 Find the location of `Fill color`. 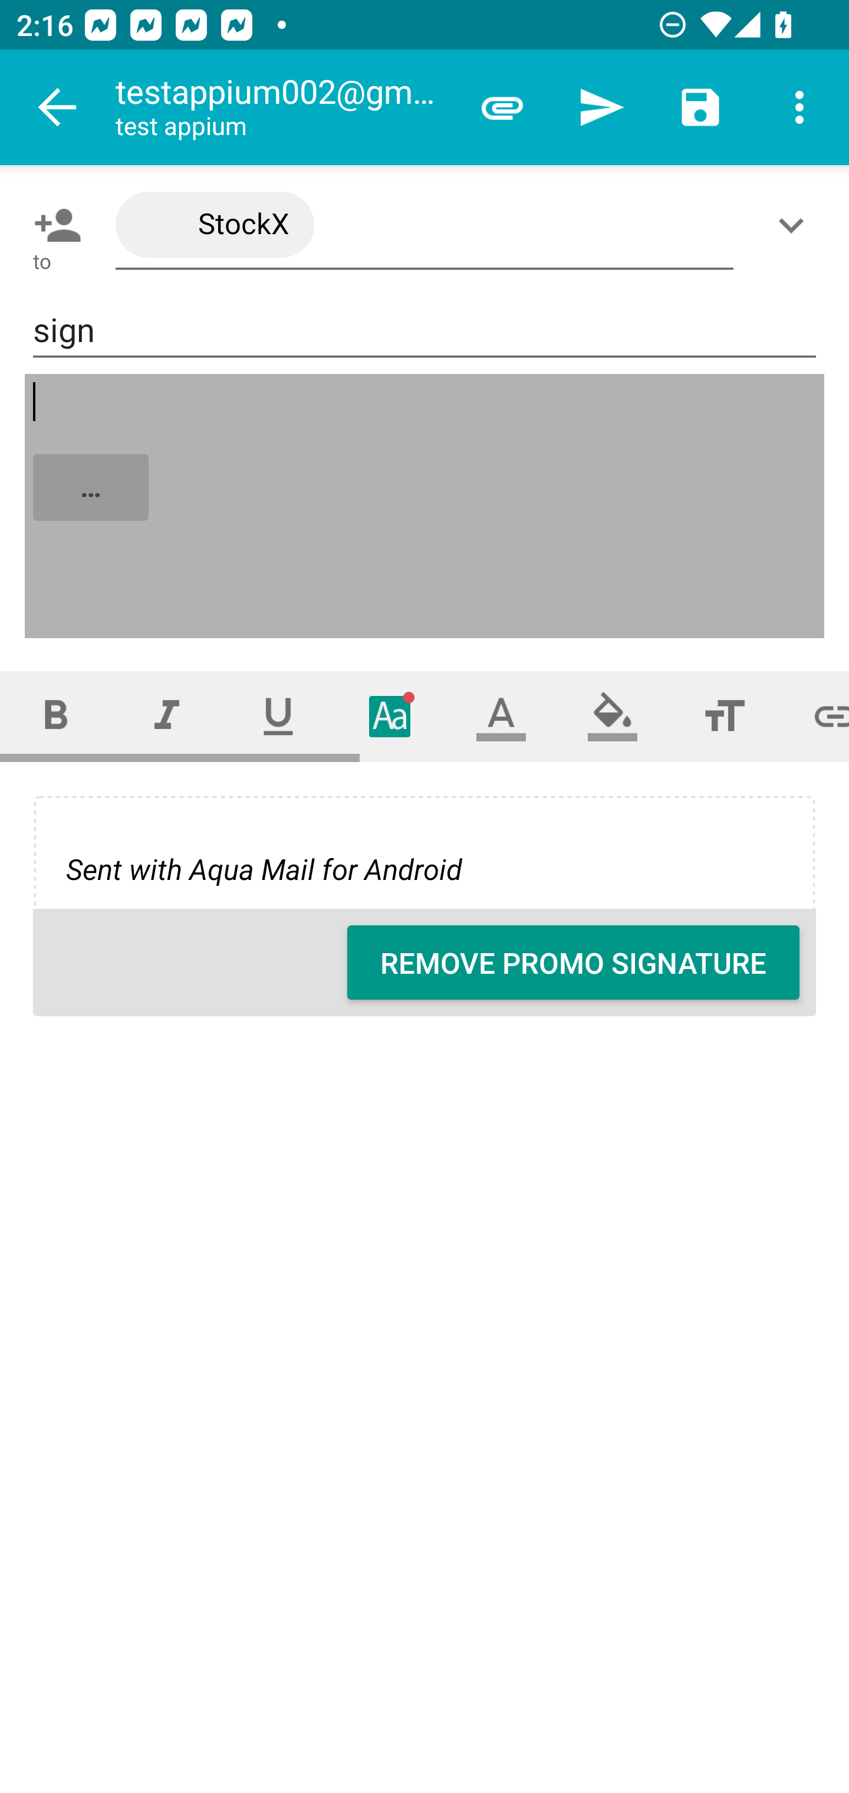

Fill color is located at coordinates (613, 716).